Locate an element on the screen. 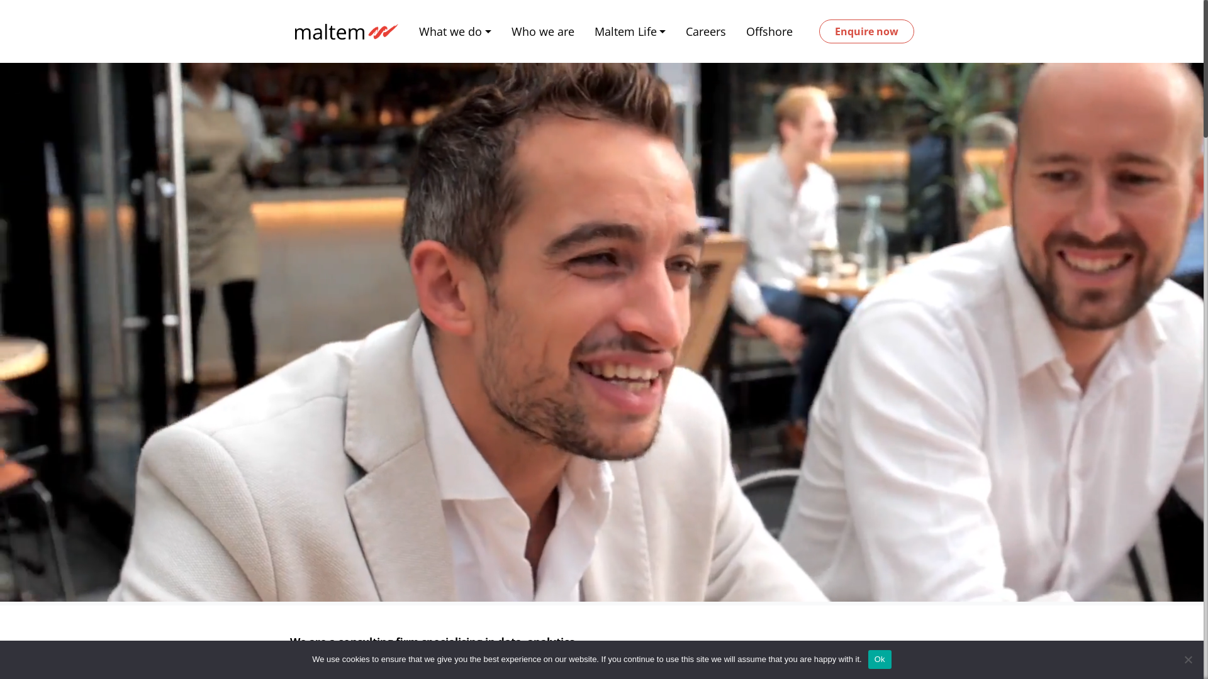 The height and width of the screenshot is (679, 1208). What we do is located at coordinates (456, 31).